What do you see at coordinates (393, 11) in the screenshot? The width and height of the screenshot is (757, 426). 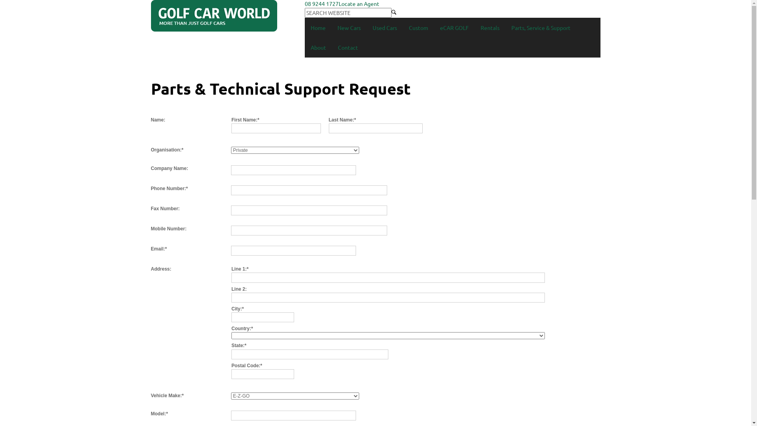 I see `Go` at bounding box center [393, 11].